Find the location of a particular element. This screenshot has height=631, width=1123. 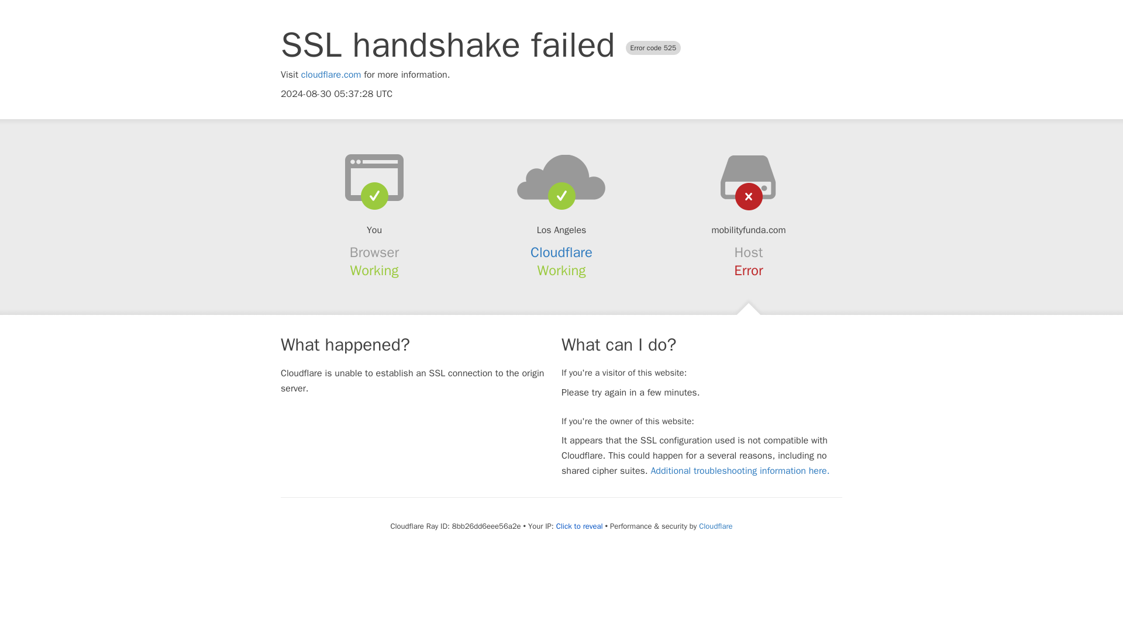

Click to reveal is located at coordinates (579, 526).